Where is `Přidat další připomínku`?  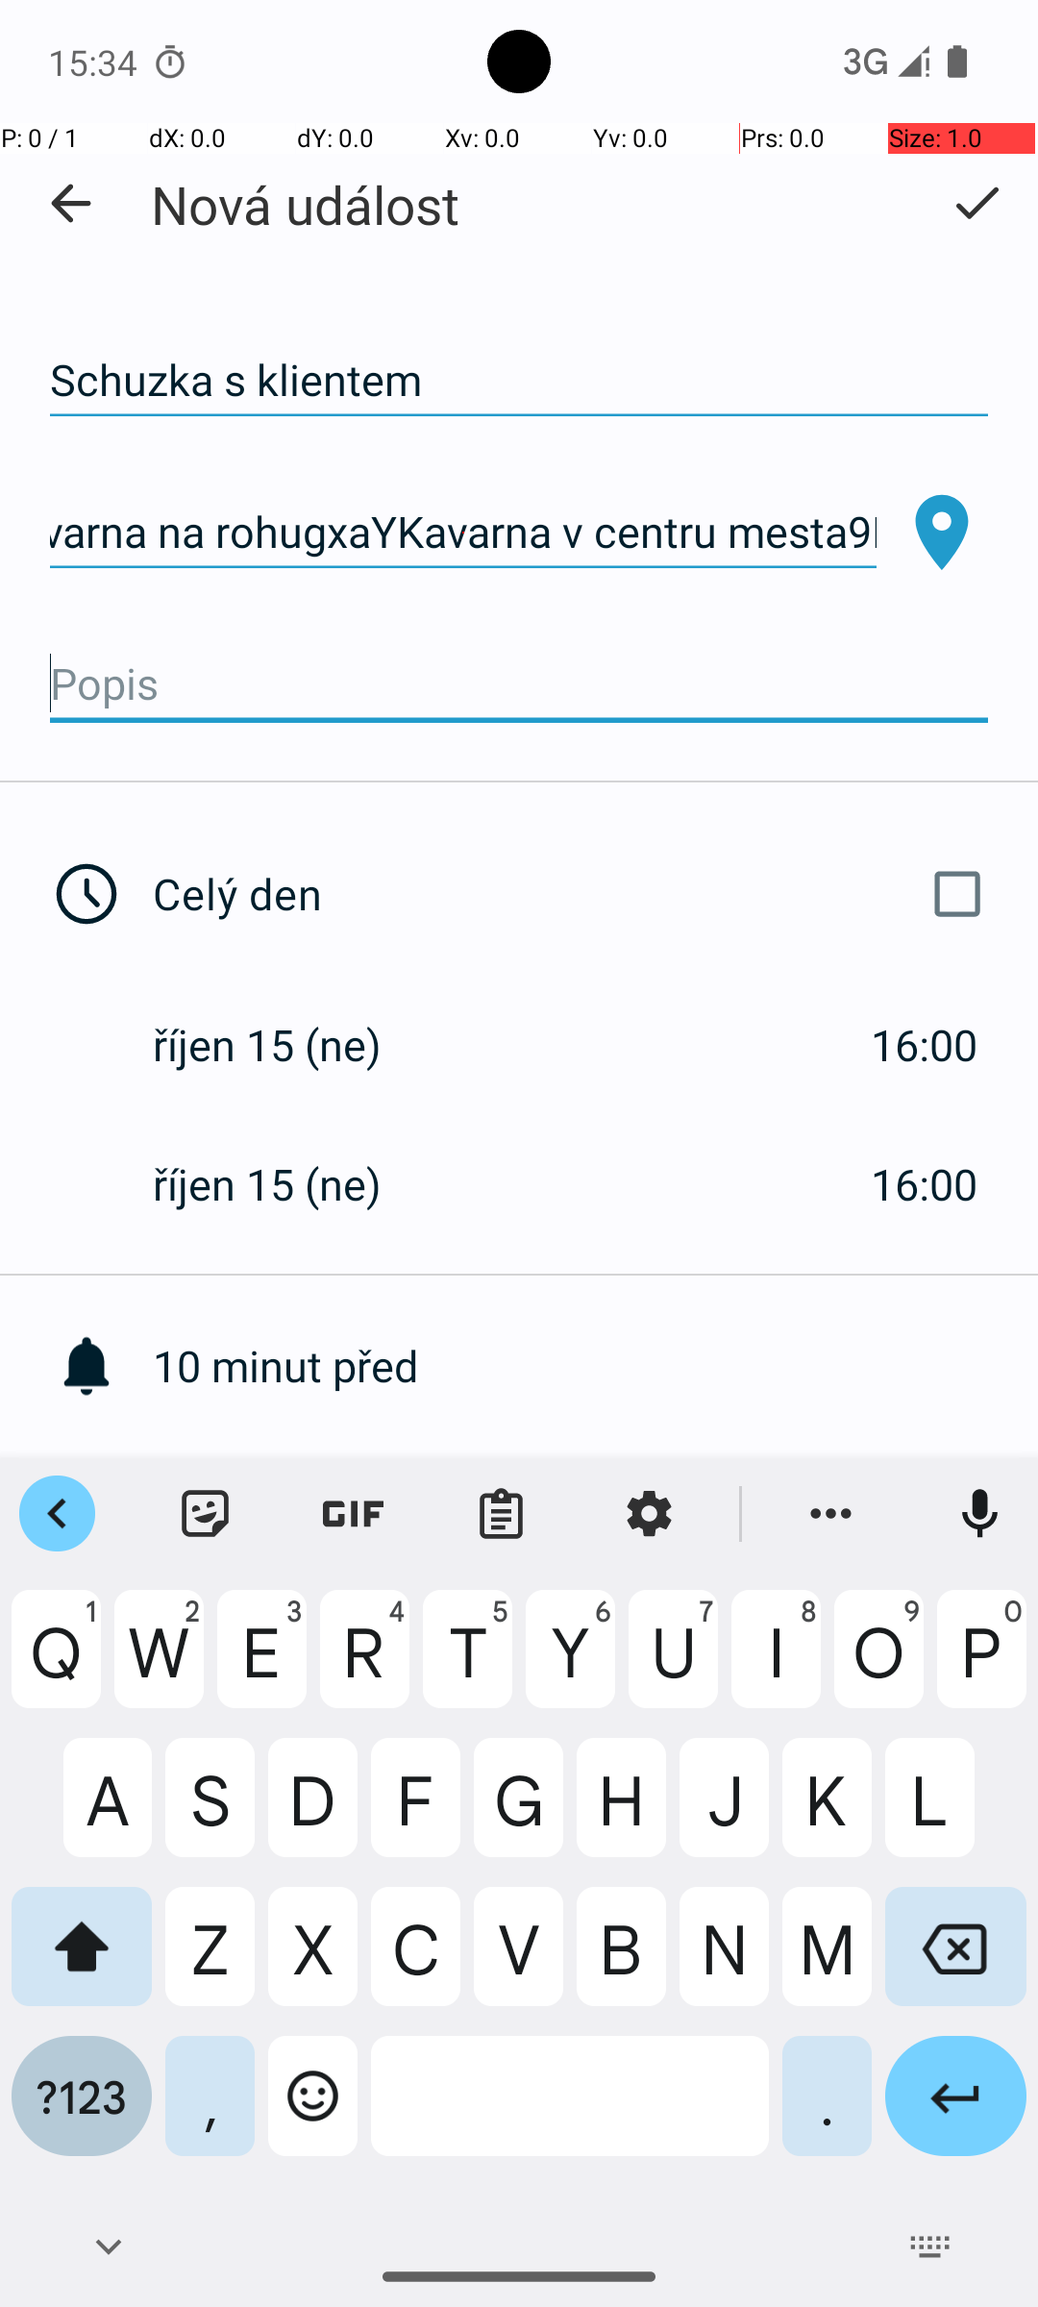 Přidat další připomínku is located at coordinates (596, 1505).